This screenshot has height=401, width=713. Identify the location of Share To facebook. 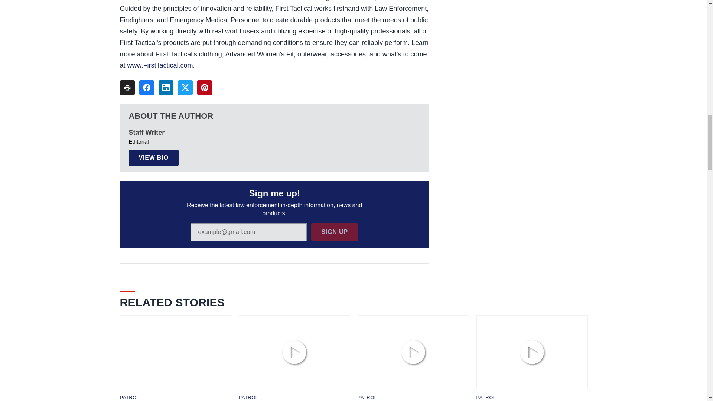
(146, 88).